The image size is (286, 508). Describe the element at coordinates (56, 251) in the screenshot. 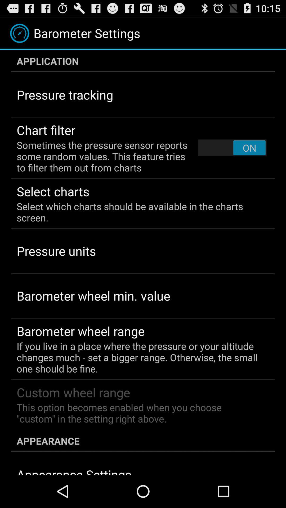

I see `jump until pressure units item` at that location.